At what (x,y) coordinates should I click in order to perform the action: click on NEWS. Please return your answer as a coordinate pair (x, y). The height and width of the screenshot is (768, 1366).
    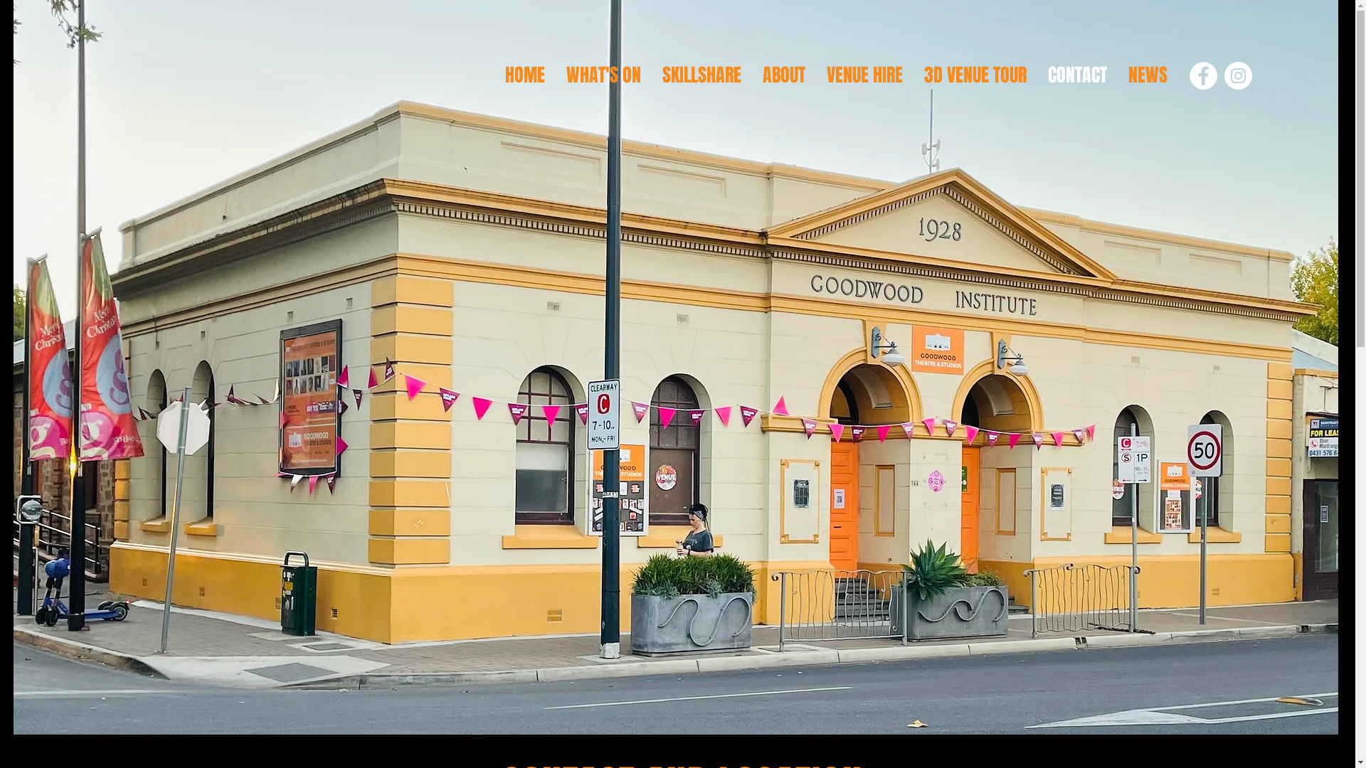
    Looking at the image, I should click on (1147, 75).